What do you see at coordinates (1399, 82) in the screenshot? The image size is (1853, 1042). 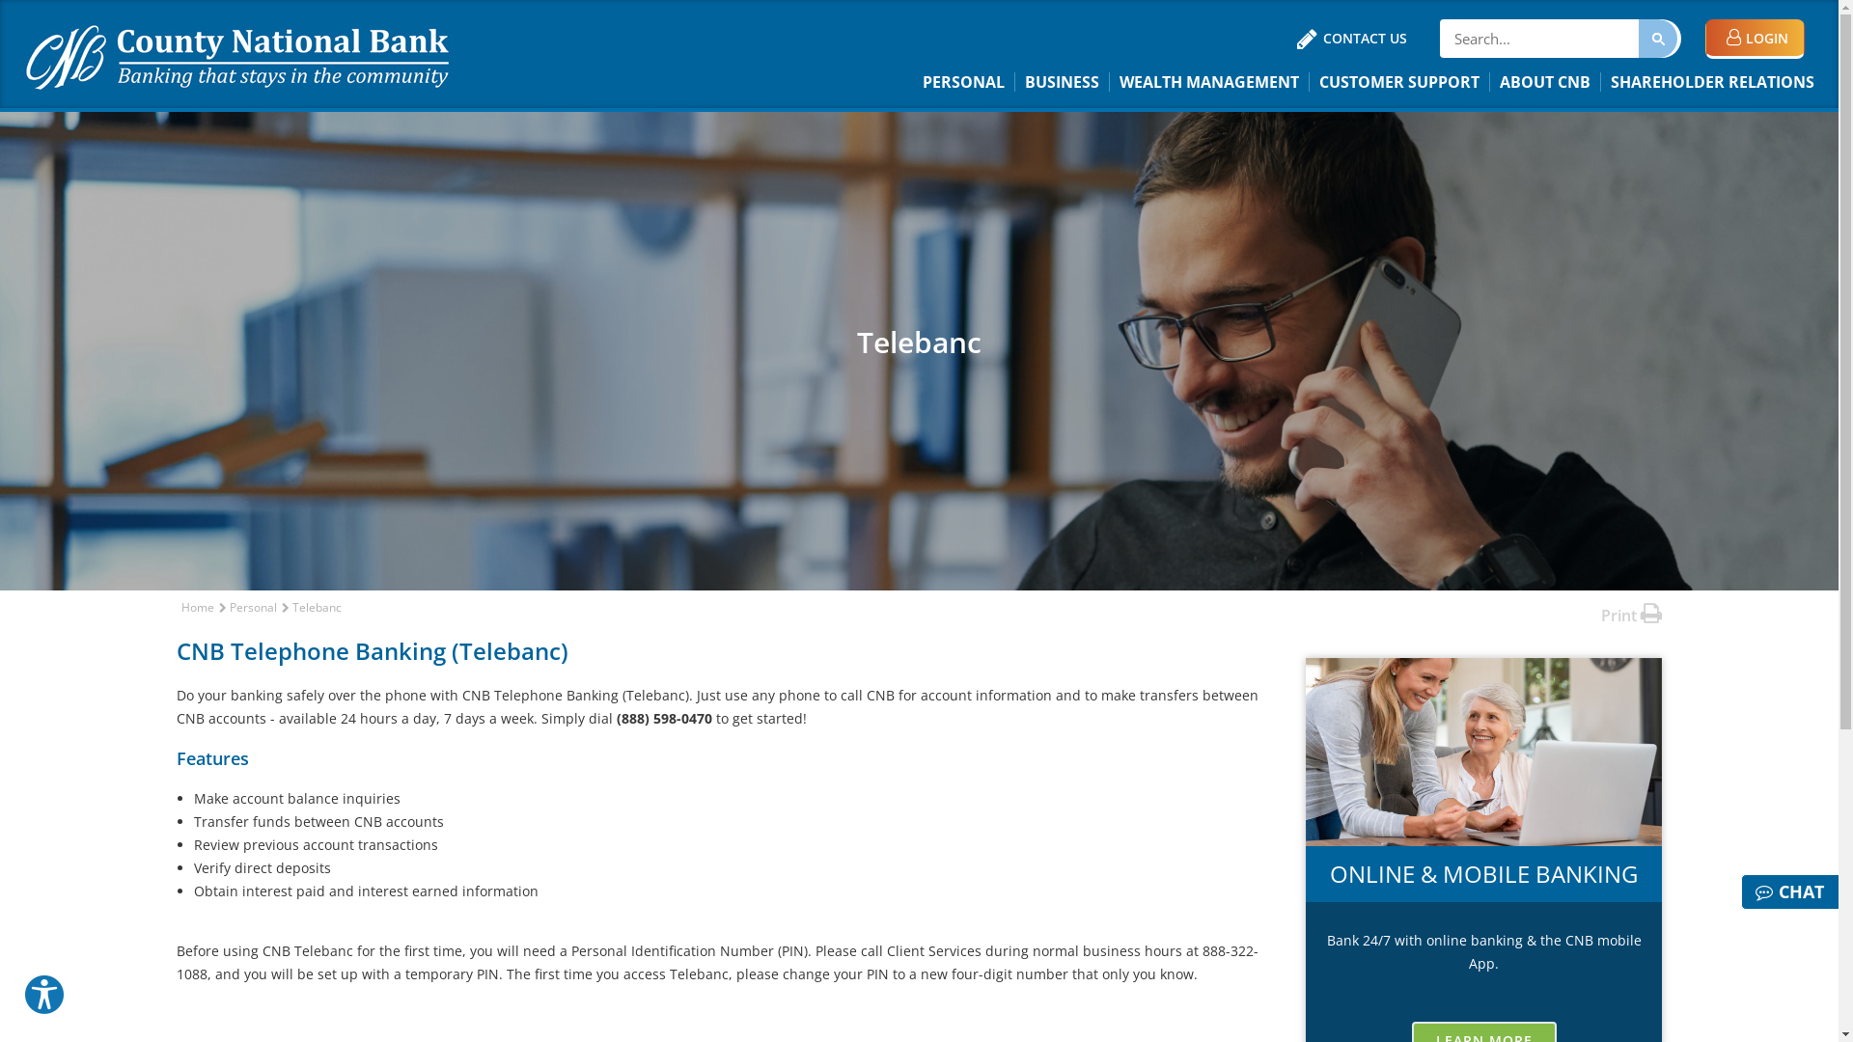 I see `CUSTOMER SUPPORT` at bounding box center [1399, 82].